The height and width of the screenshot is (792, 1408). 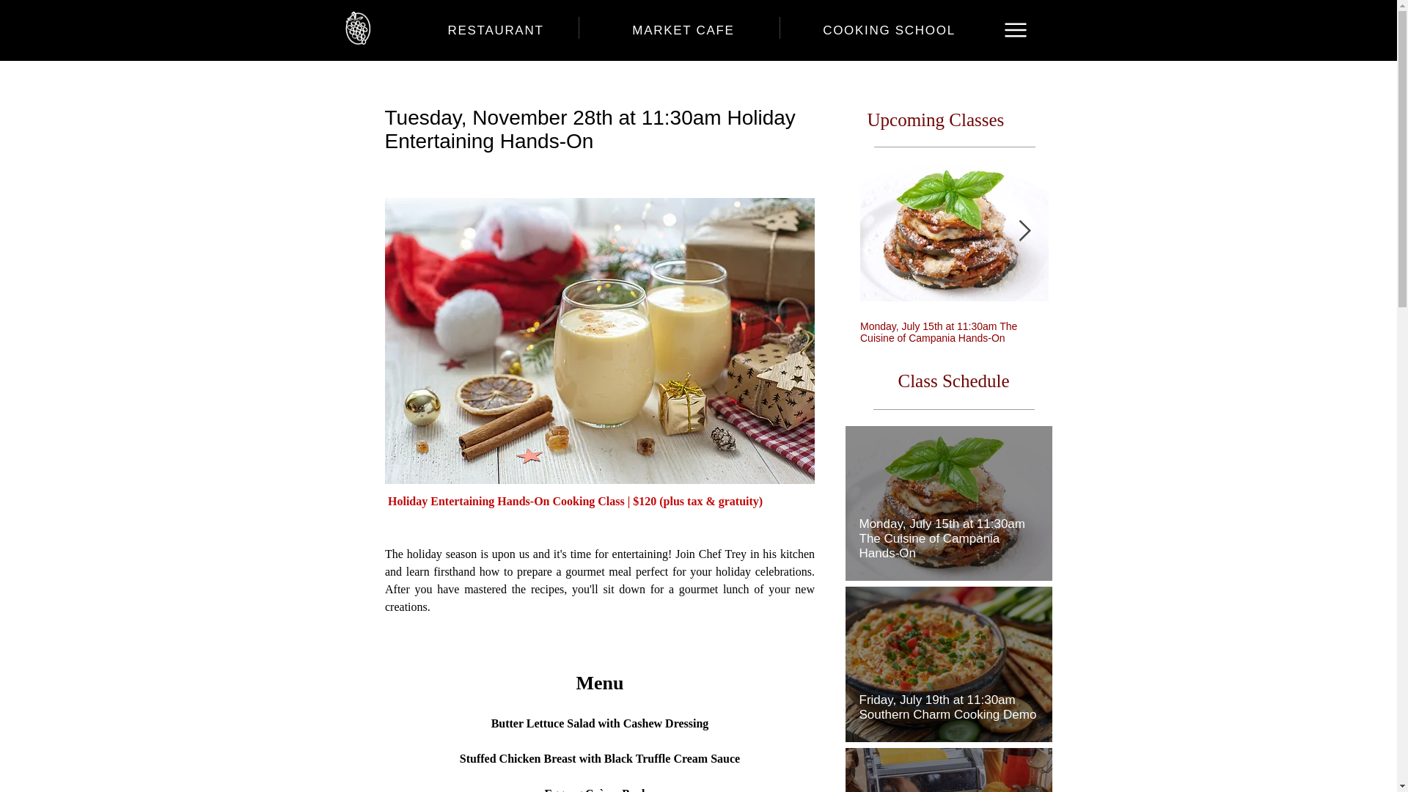 I want to click on Friday, July 19th at 11:30am Southern Charm Cooking Demo, so click(x=949, y=700).